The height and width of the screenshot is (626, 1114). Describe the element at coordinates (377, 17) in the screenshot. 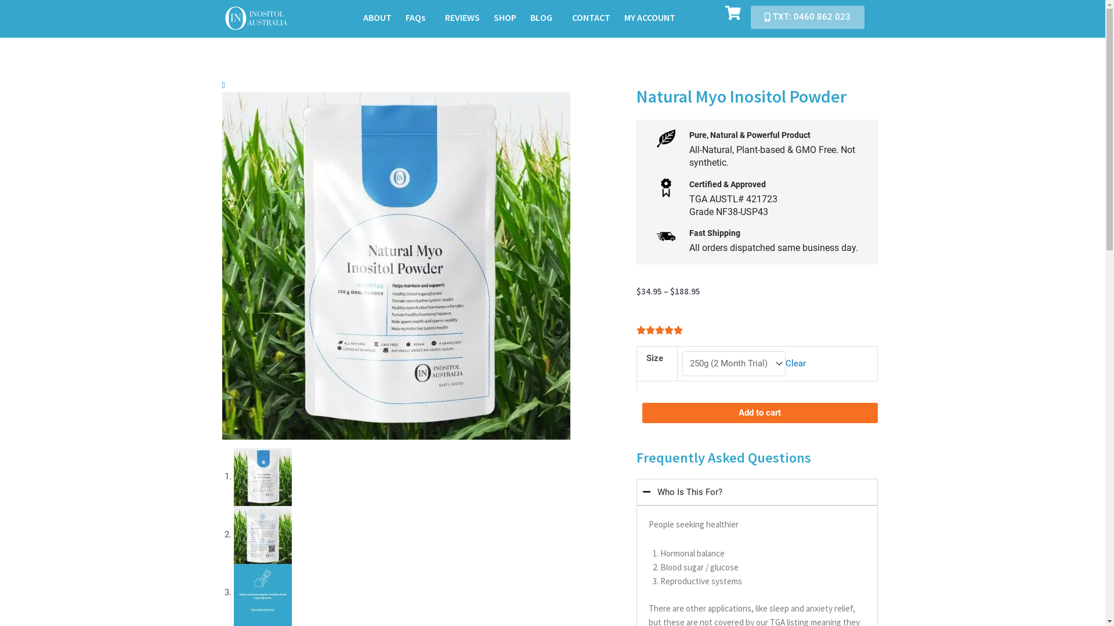

I see `ABOUT` at that location.